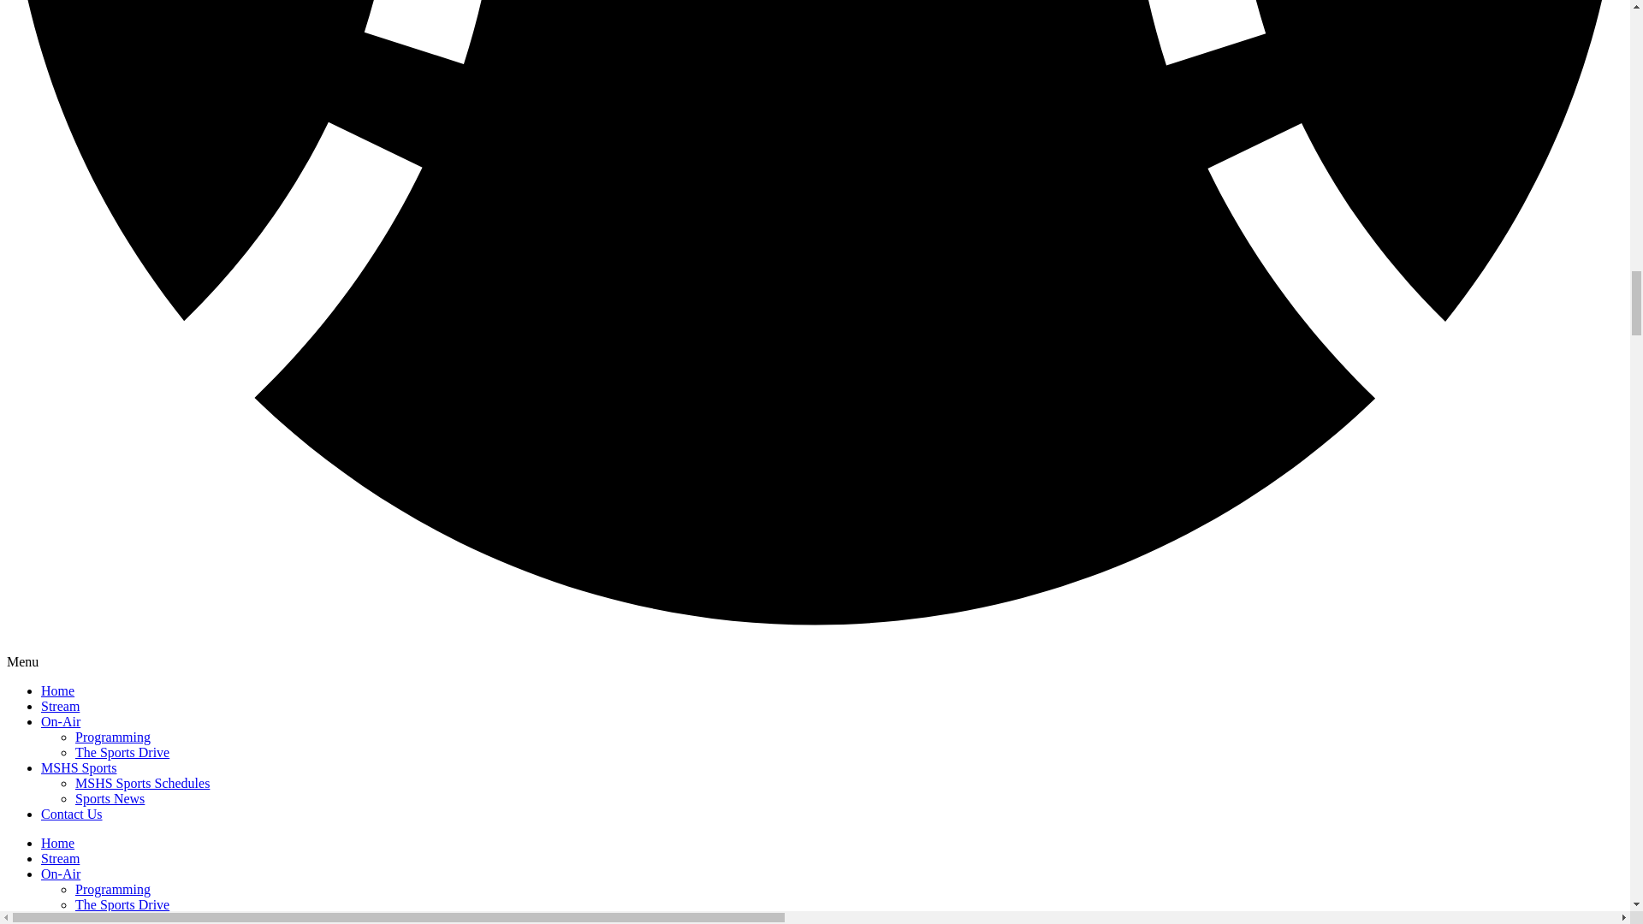 The width and height of the screenshot is (1643, 924). I want to click on Contact Us, so click(72, 814).